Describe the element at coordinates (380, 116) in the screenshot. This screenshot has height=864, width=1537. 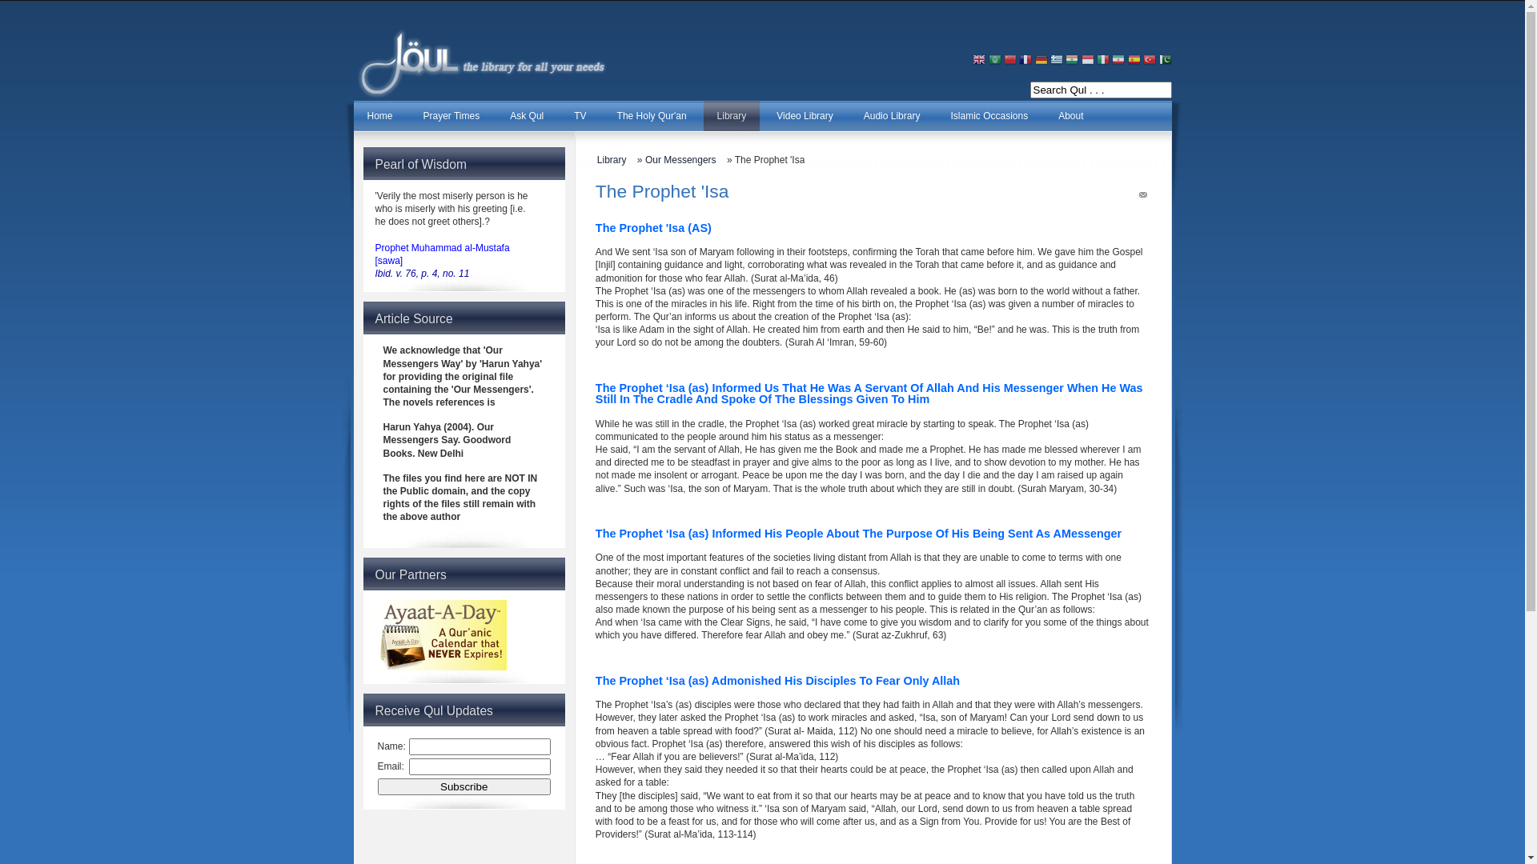
I see `Home` at that location.